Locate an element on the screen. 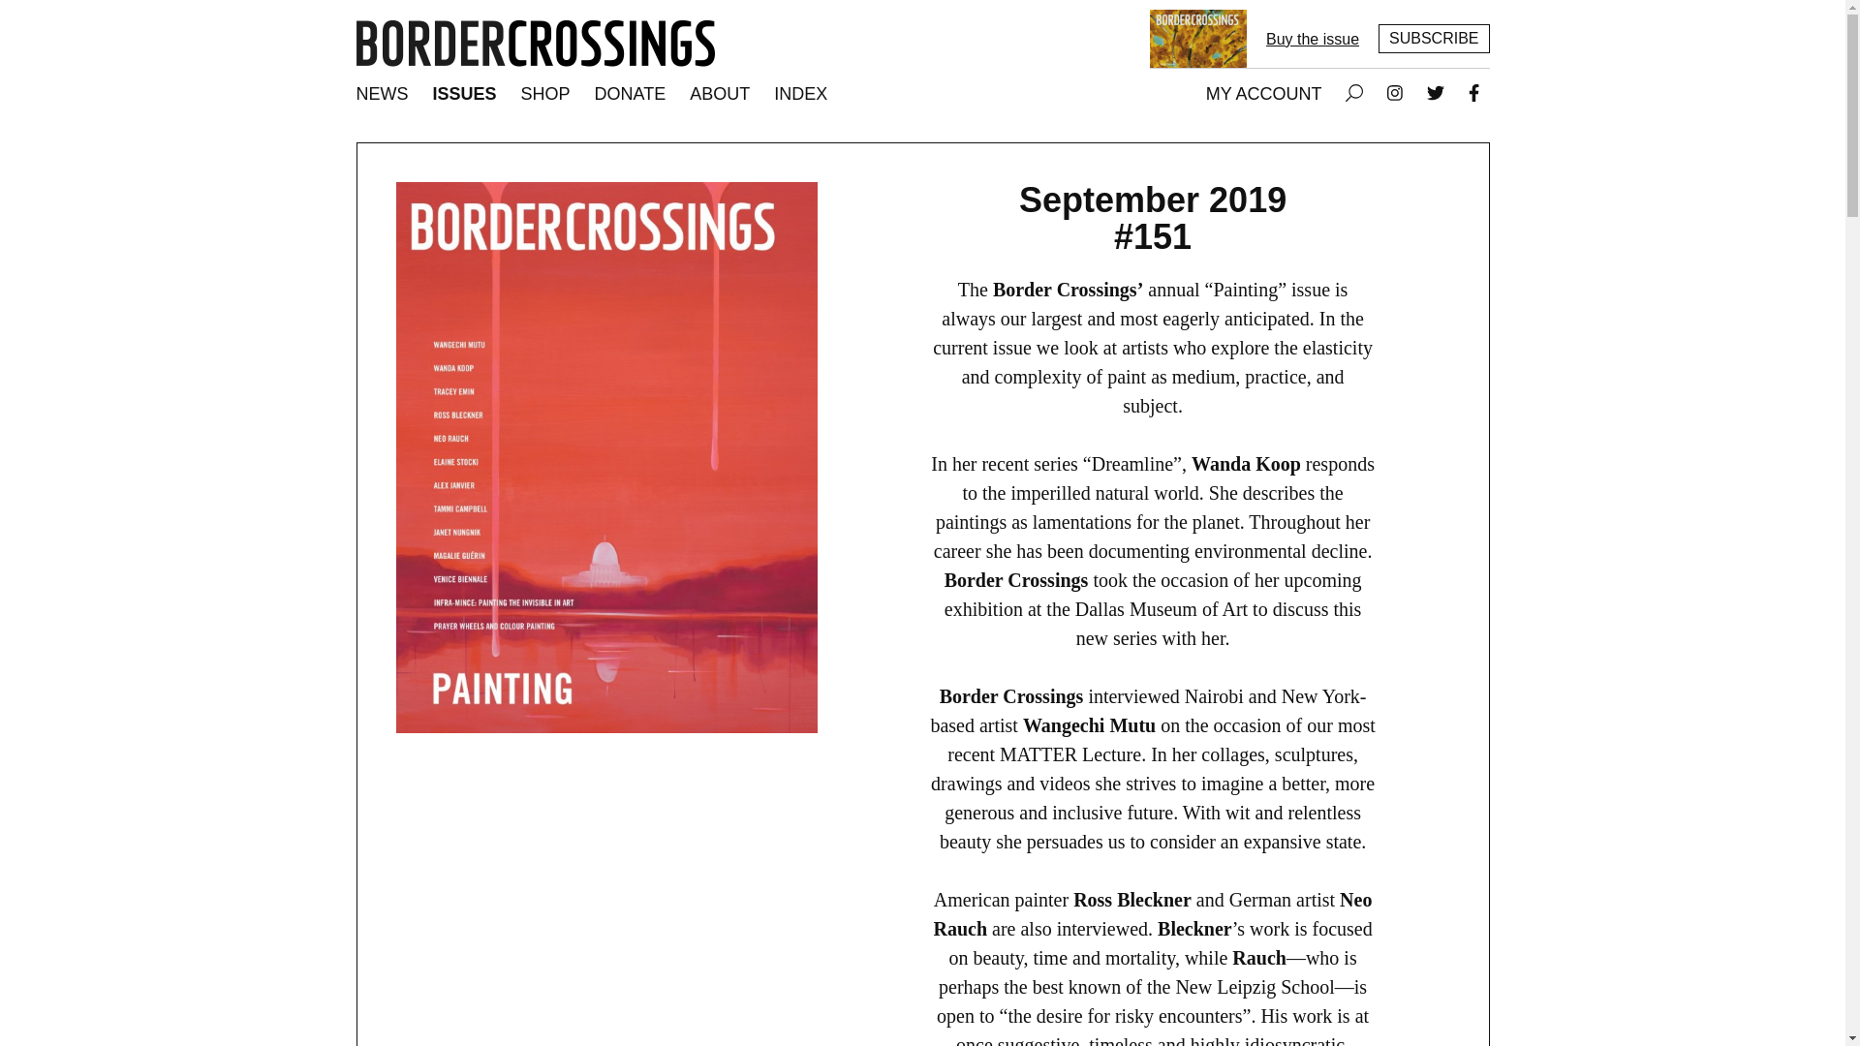  MY ACCOUNT is located at coordinates (1263, 94).